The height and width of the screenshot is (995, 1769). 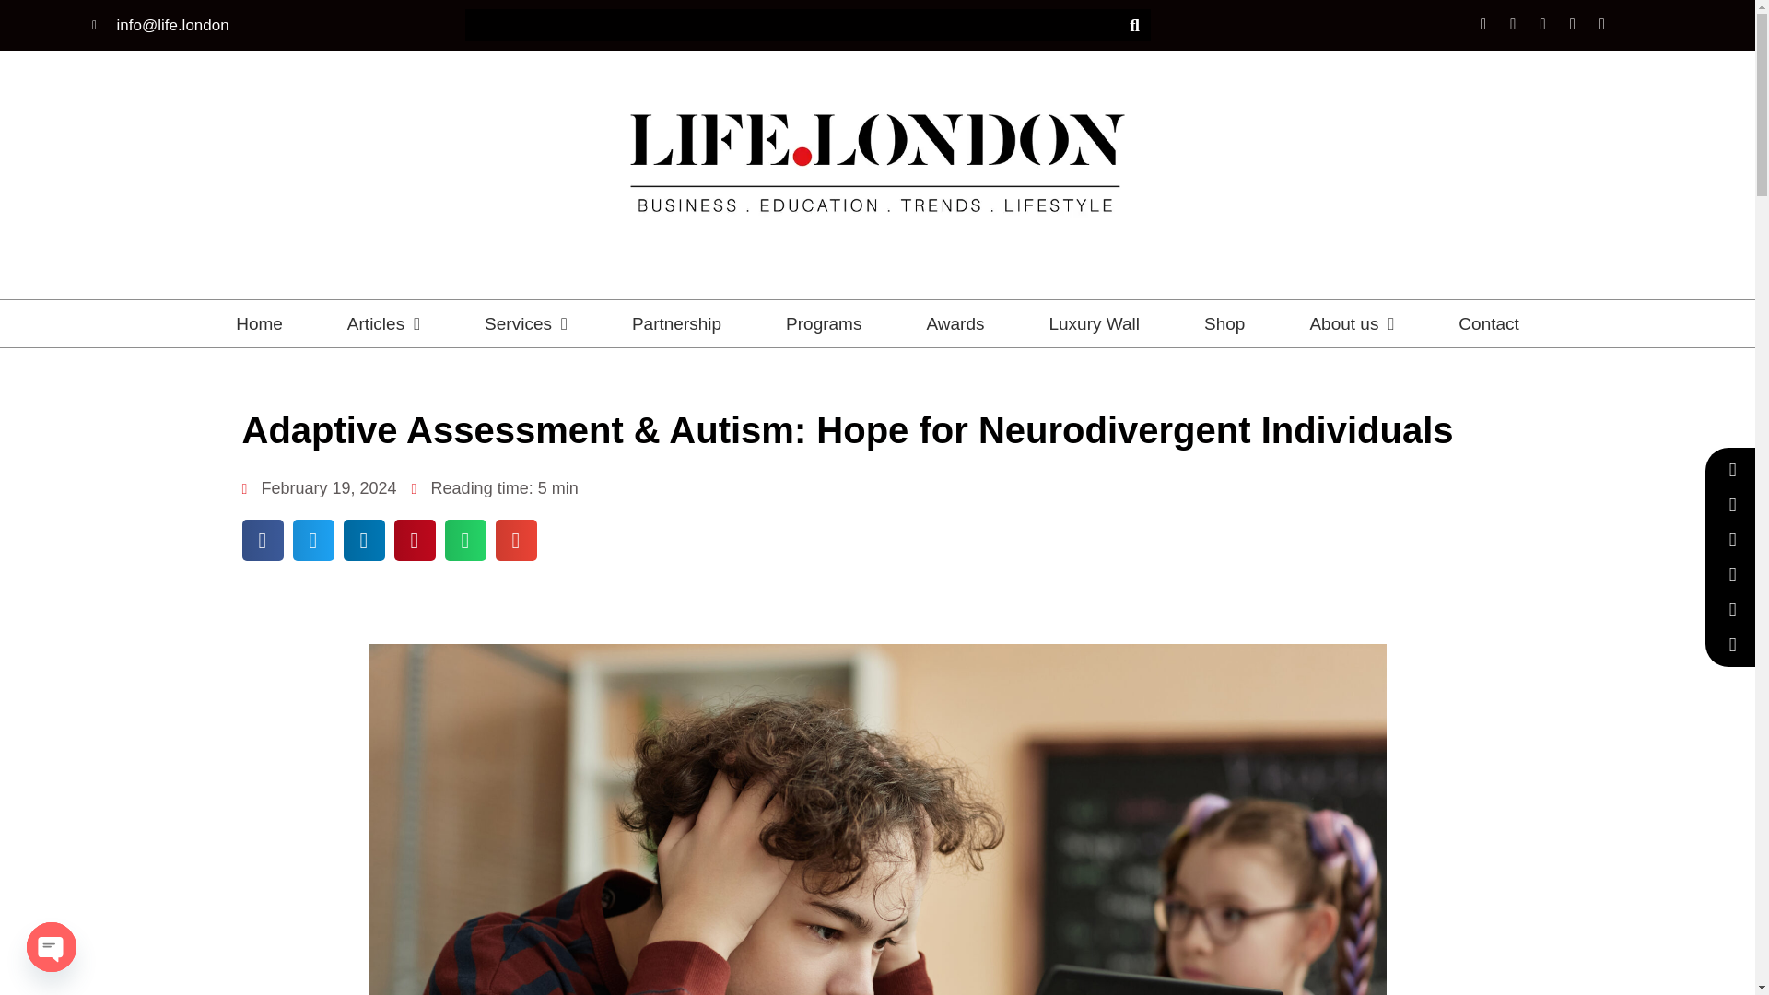 I want to click on Services, so click(x=525, y=323).